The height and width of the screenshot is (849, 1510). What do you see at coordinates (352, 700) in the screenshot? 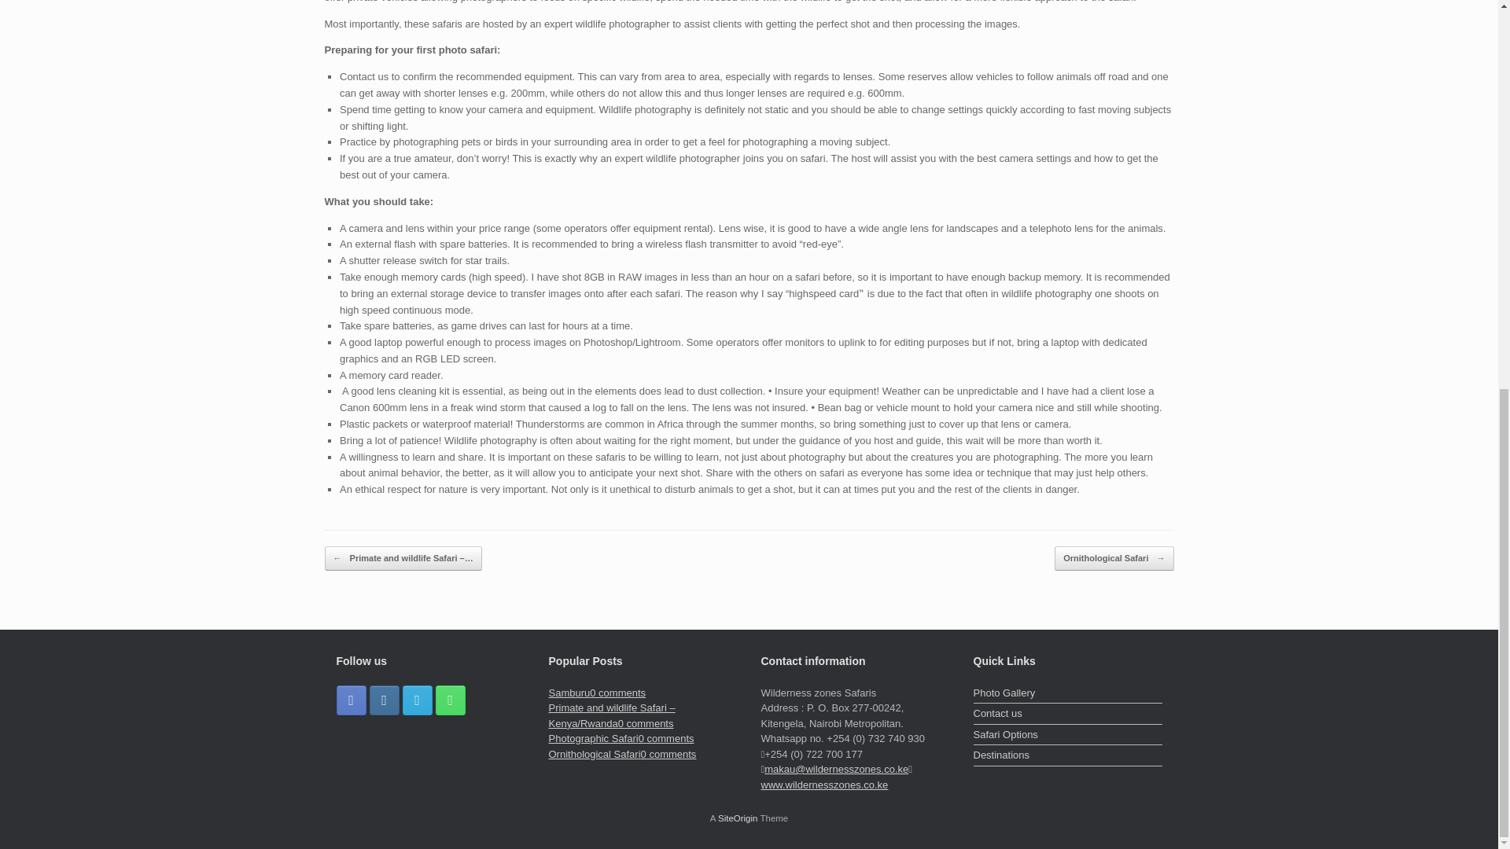
I see `wilderness zones safaris Facebook` at bounding box center [352, 700].